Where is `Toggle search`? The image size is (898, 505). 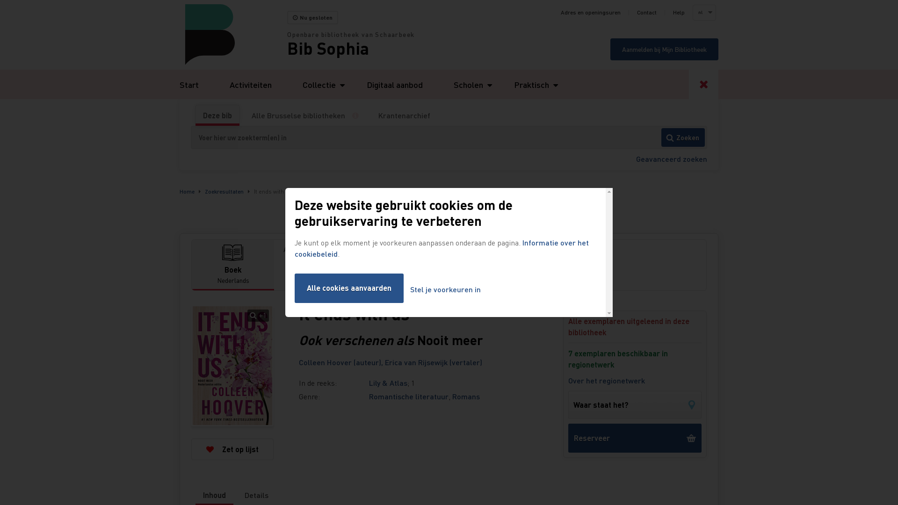 Toggle search is located at coordinates (703, 84).